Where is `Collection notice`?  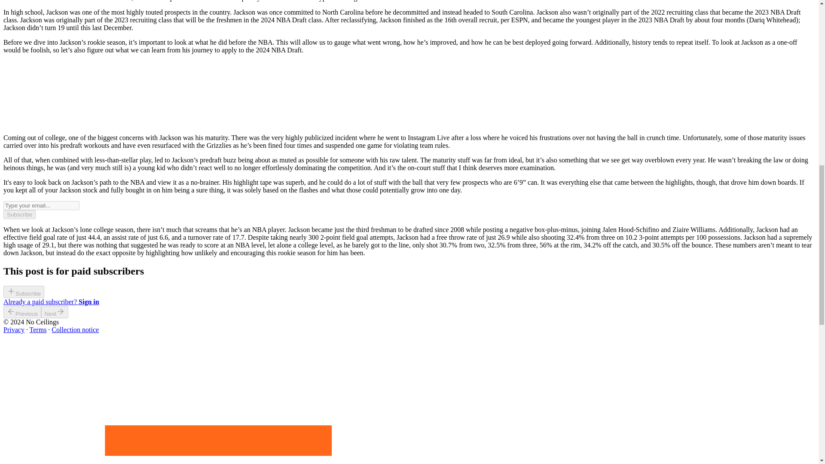
Collection notice is located at coordinates (75, 330).